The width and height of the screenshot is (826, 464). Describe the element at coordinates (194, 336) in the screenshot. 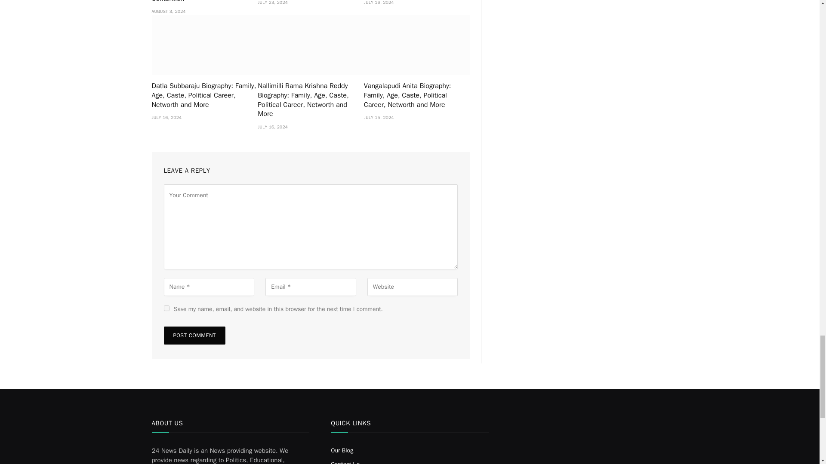

I see `Post Comment` at that location.